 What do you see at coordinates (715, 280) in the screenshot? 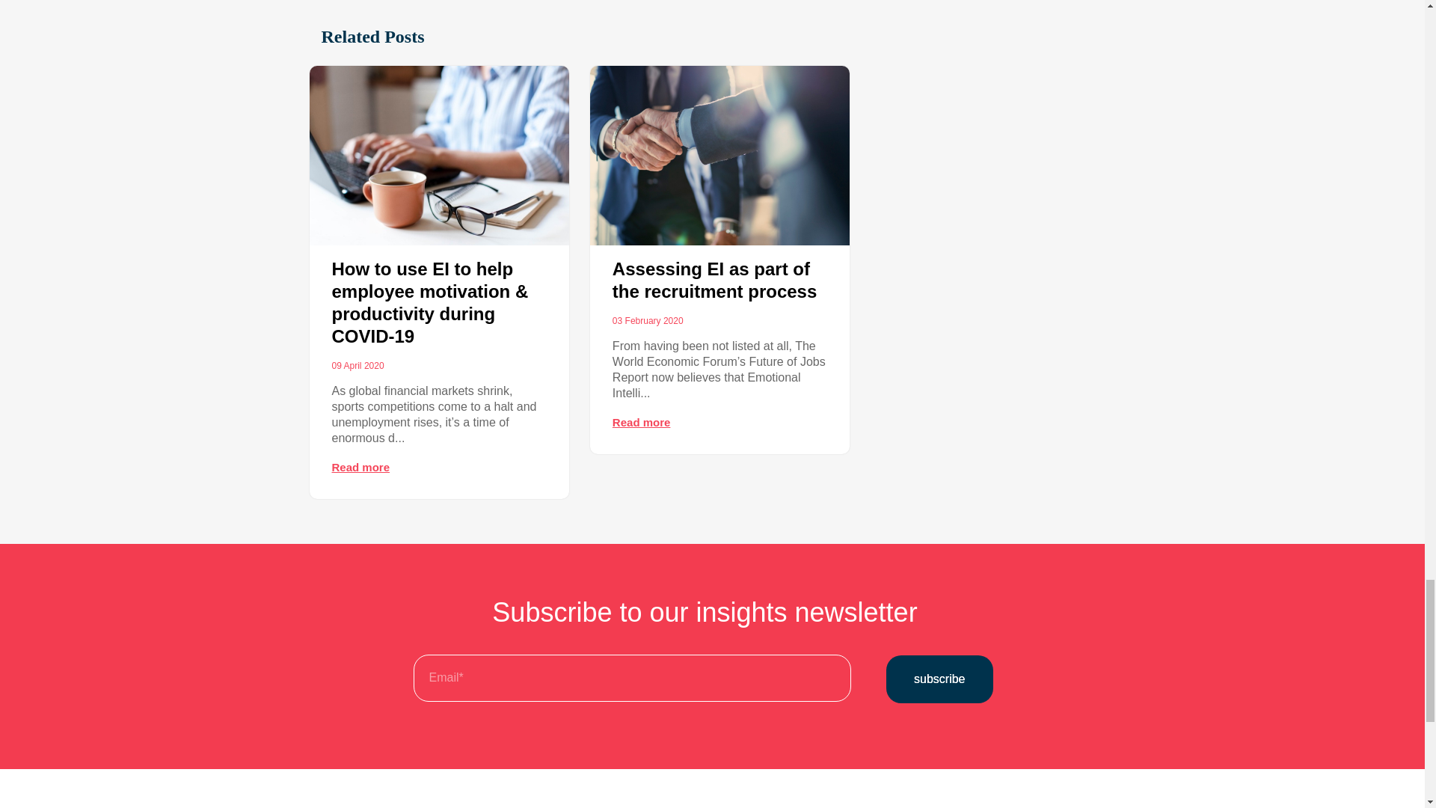
I see `Assessing EI as part of the recruitment process` at bounding box center [715, 280].